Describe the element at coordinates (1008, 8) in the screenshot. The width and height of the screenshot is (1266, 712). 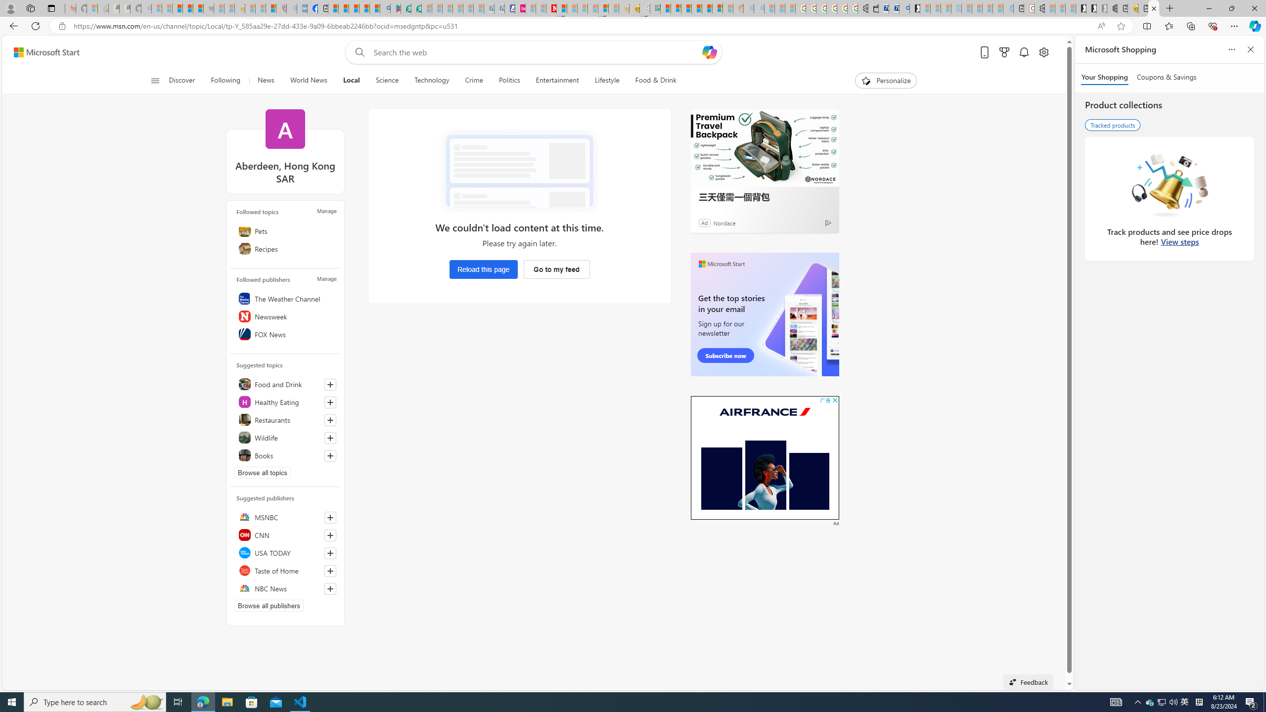
I see `Home | Sky Blue Bikes - Sky Blue Bikes - Sleeping` at that location.